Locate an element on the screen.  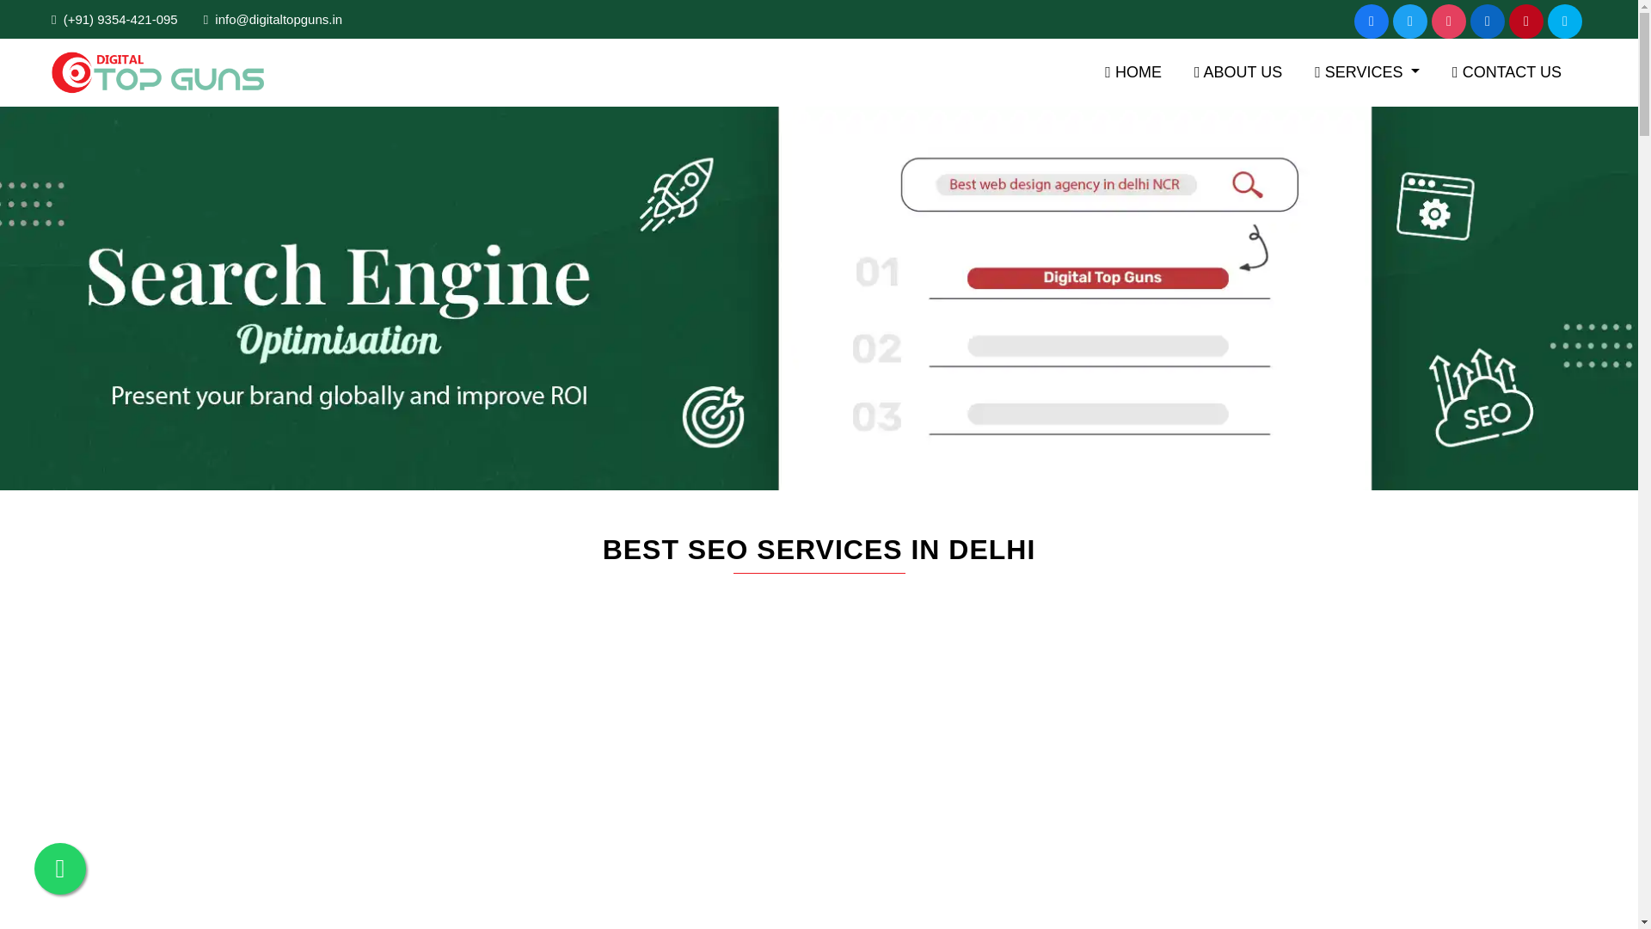
CONTACT US is located at coordinates (1507, 72).